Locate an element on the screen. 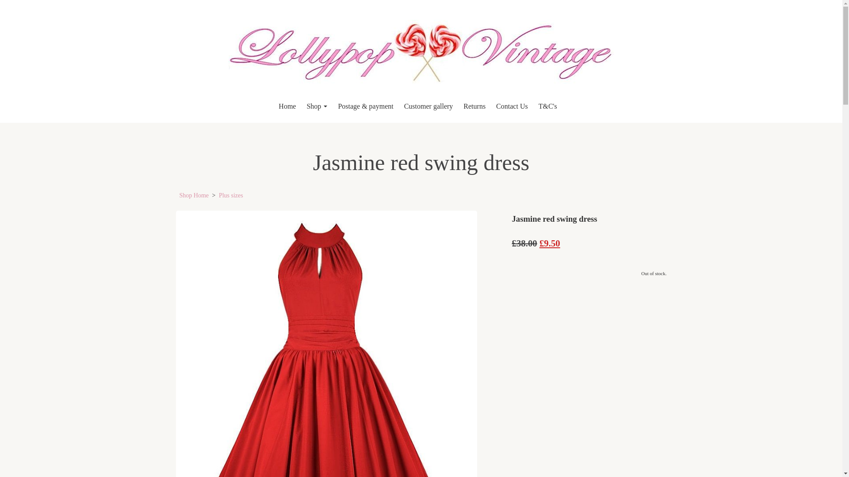 Image resolution: width=849 pixels, height=477 pixels. Contact Us is located at coordinates (512, 106).